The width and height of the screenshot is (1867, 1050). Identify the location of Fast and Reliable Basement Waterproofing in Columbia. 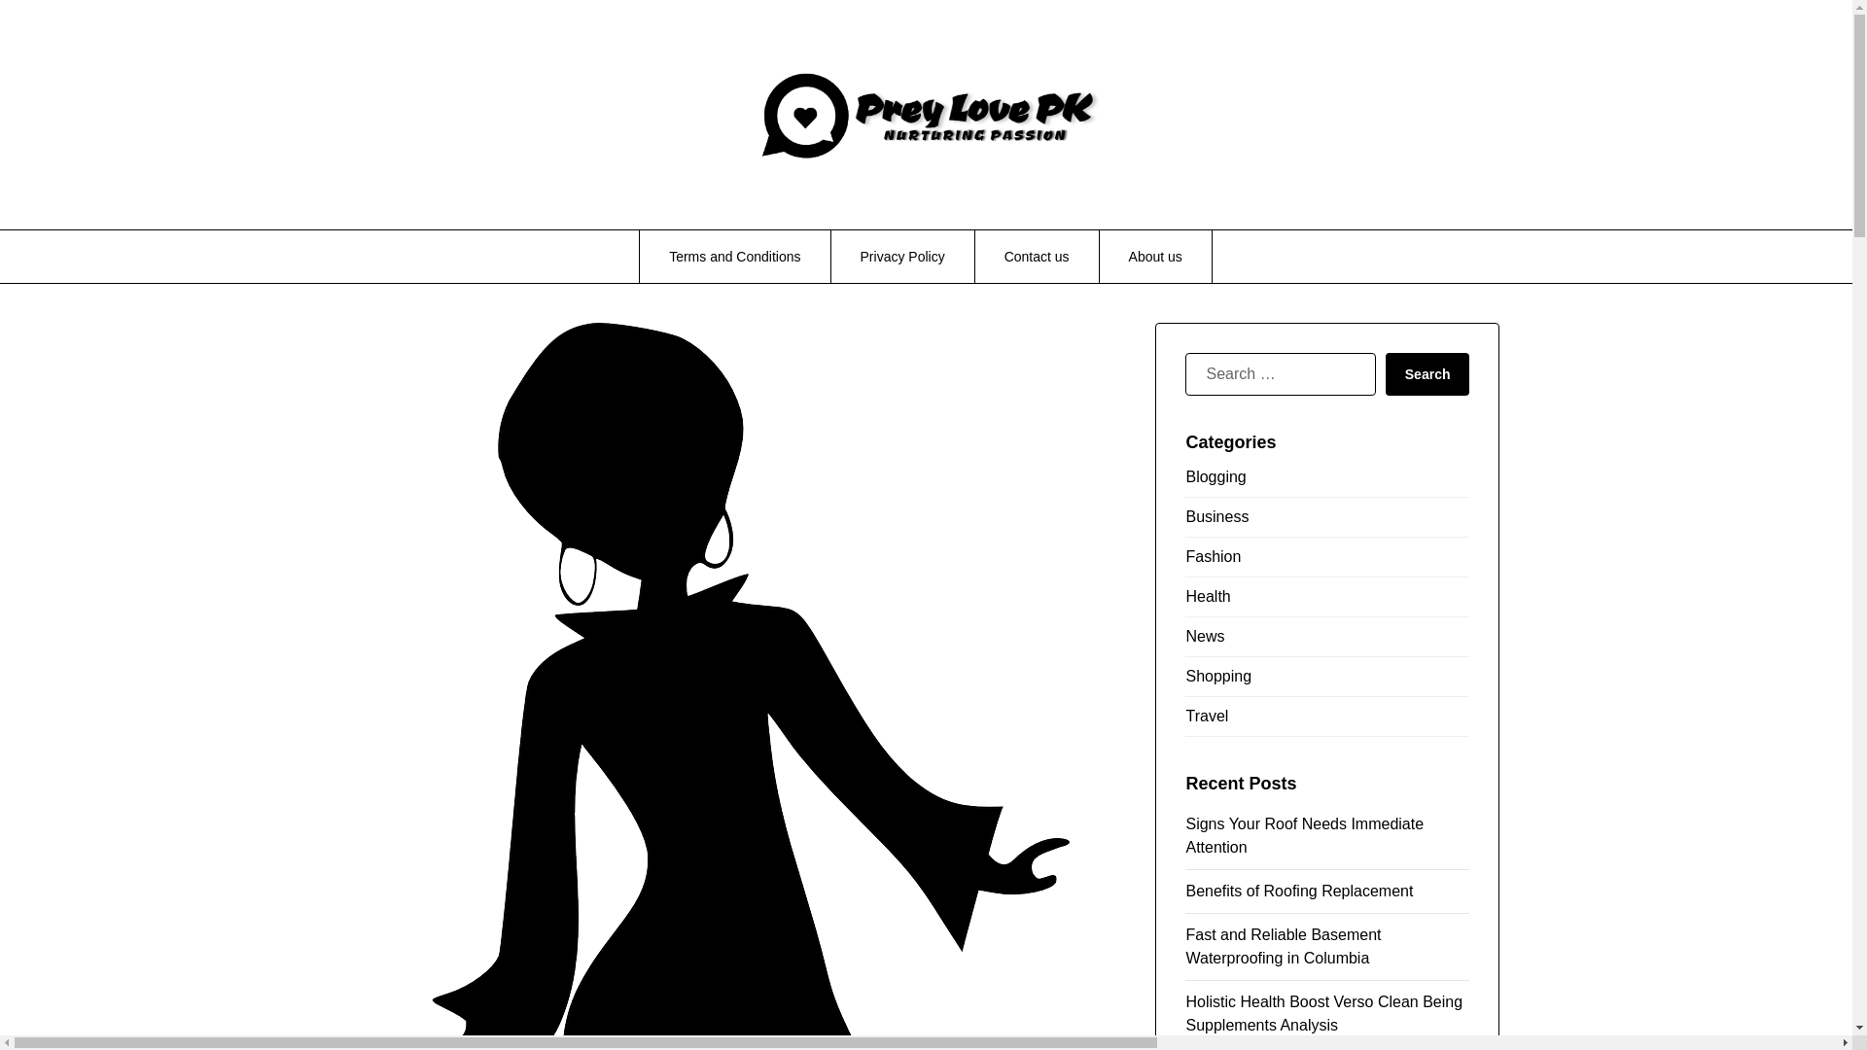
(1284, 945).